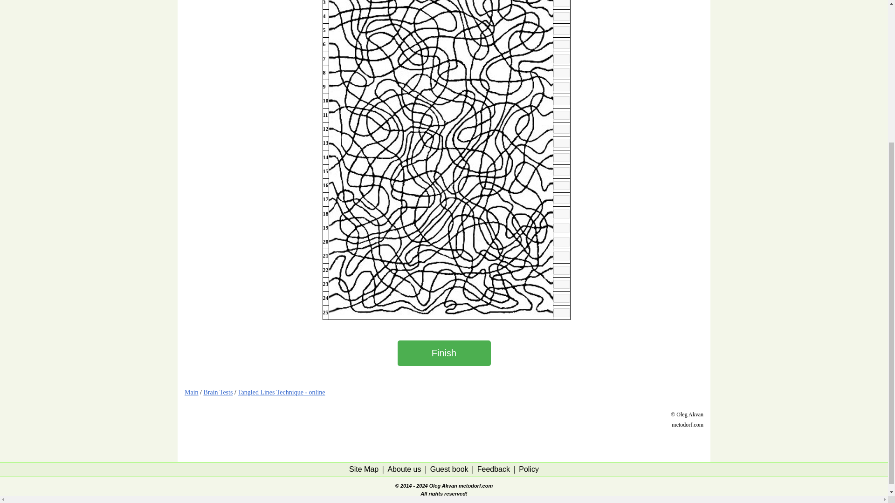 This screenshot has width=895, height=503. What do you see at coordinates (449, 469) in the screenshot?
I see `Guest book` at bounding box center [449, 469].